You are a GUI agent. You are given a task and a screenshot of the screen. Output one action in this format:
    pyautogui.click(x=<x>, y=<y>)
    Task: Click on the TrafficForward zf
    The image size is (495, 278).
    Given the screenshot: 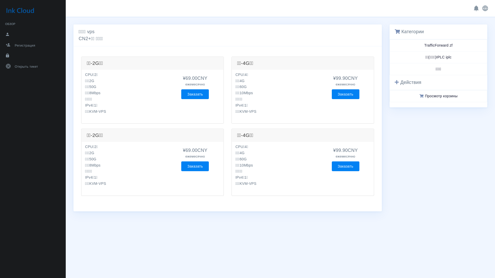 What is the action you would take?
    pyautogui.click(x=438, y=45)
    